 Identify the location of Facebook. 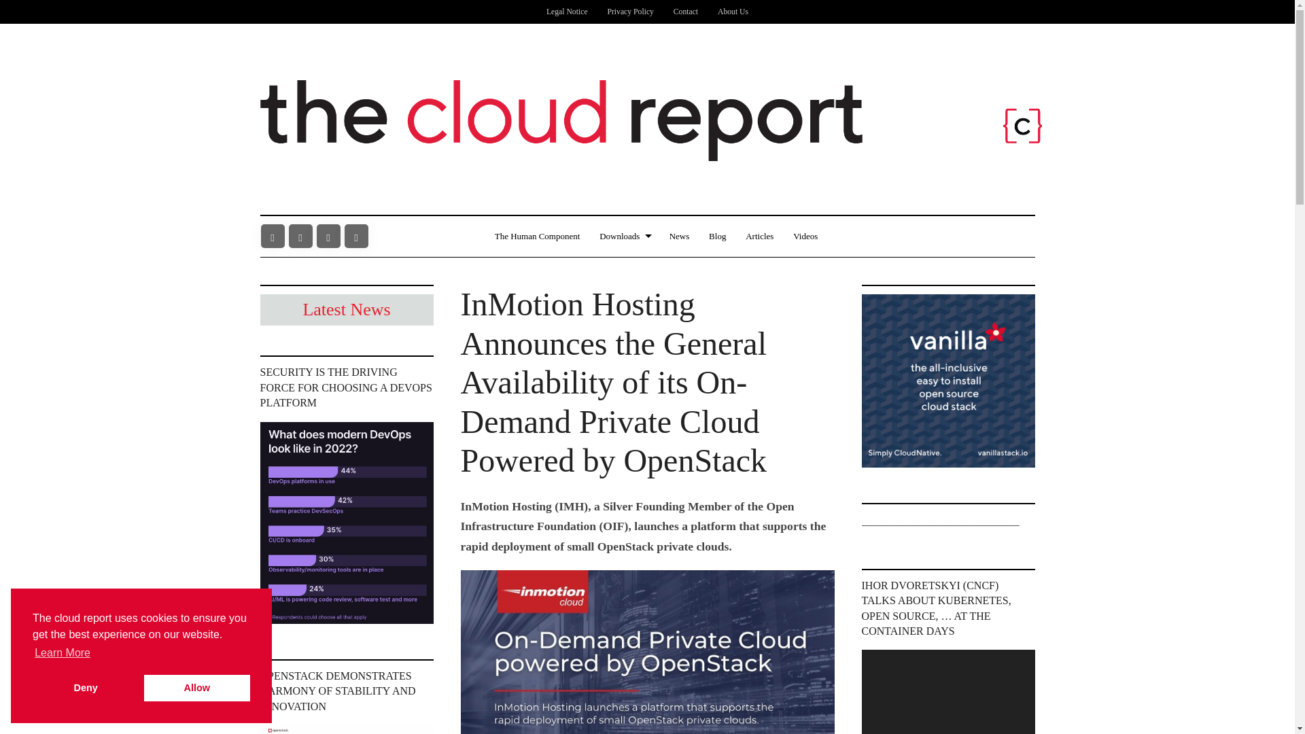
(273, 237).